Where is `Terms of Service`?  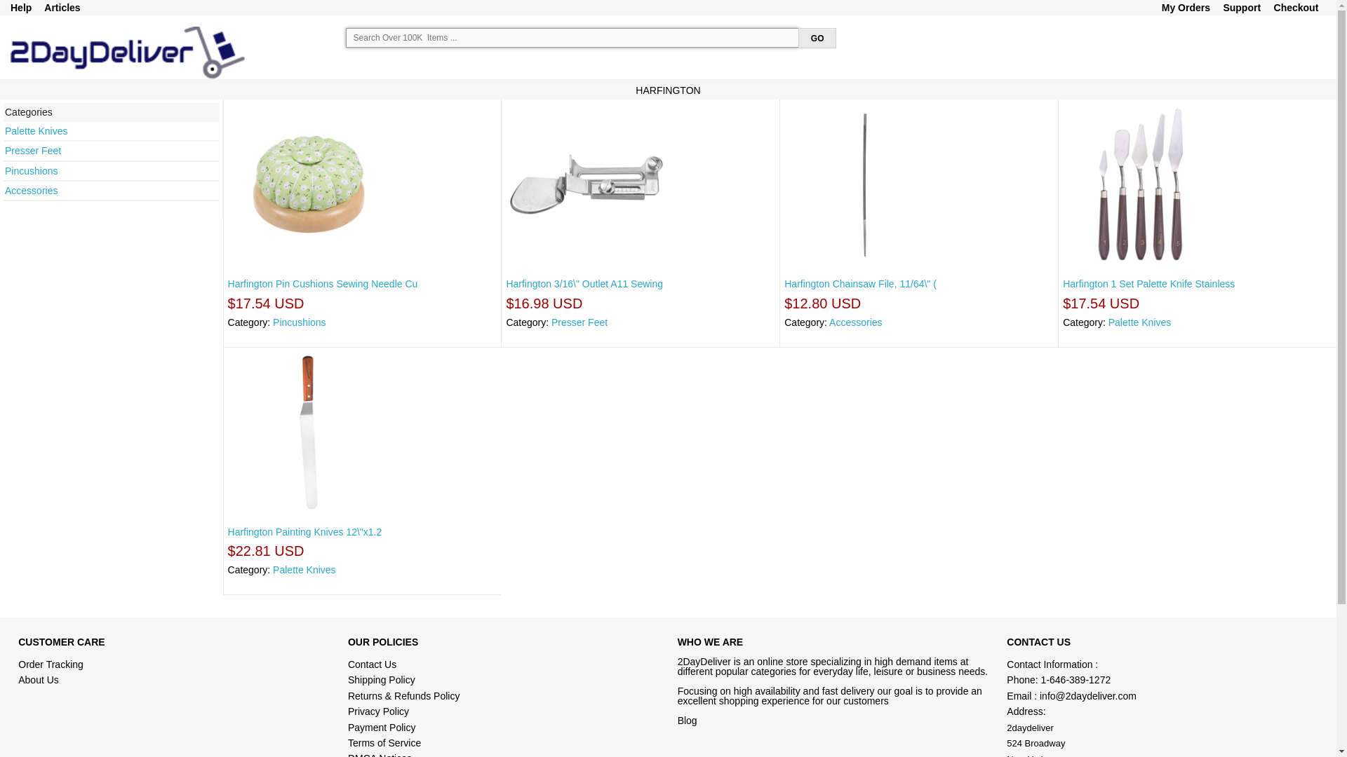 Terms of Service is located at coordinates (384, 743).